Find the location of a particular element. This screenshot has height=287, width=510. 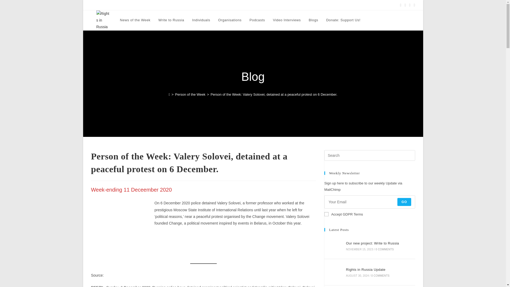

Events is located at coordinates (177, 5).